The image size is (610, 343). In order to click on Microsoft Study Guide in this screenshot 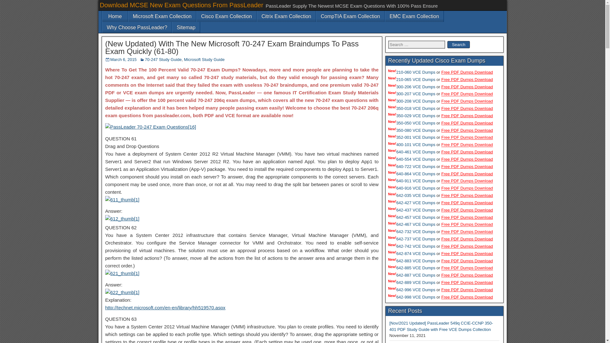, I will do `click(204, 60)`.